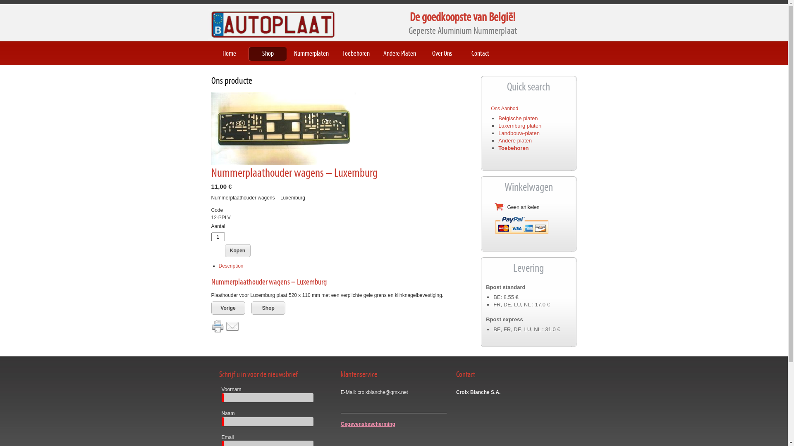 The height and width of the screenshot is (446, 794). What do you see at coordinates (314, 54) in the screenshot?
I see `Nummerplaten` at bounding box center [314, 54].